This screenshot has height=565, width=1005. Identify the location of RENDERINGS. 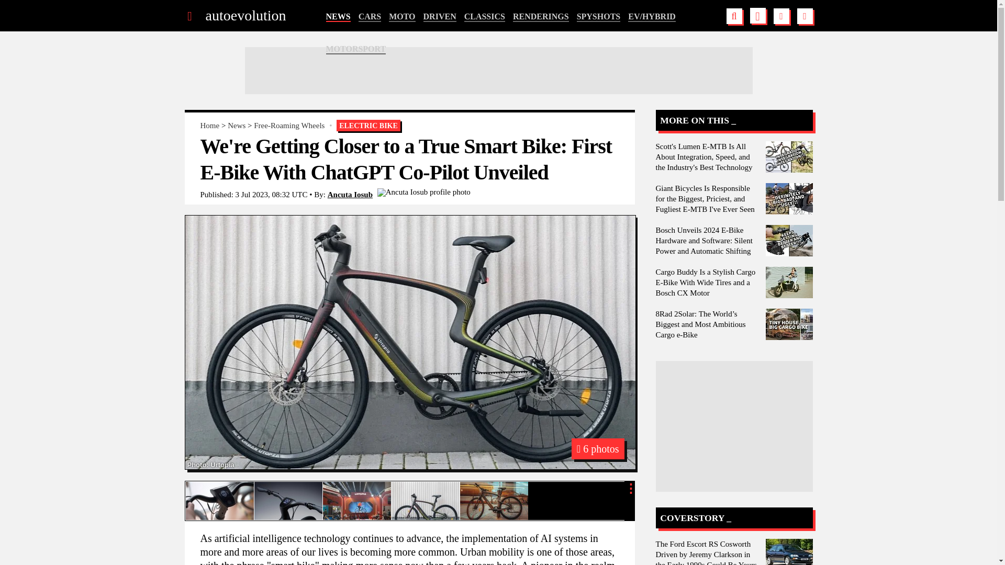
(540, 17).